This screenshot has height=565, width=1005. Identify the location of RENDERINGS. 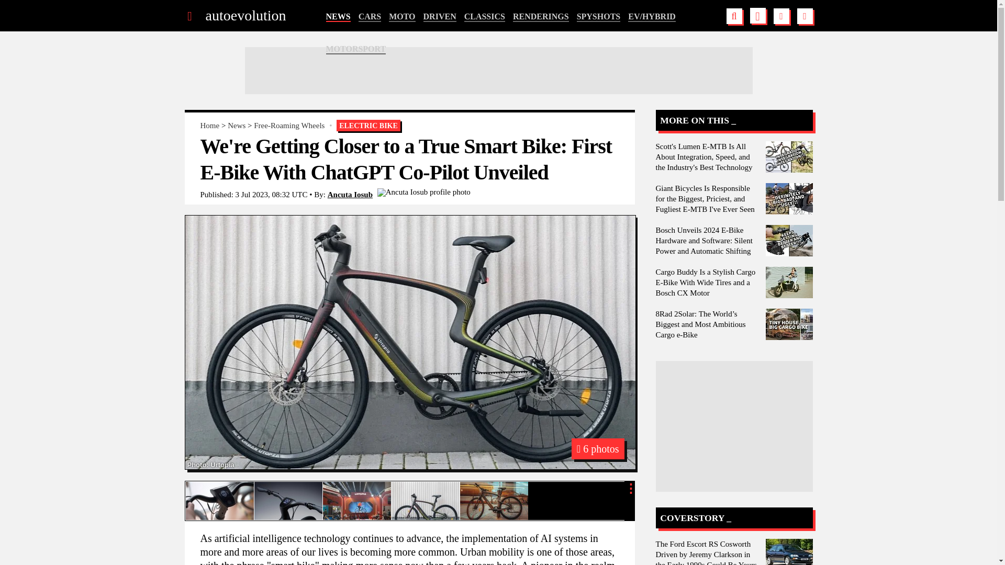
(540, 17).